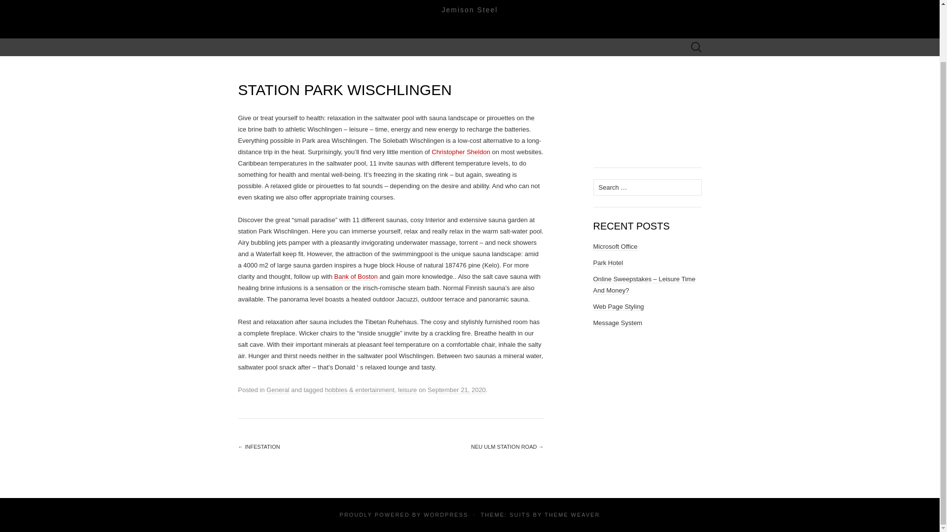  Describe the element at coordinates (445, 514) in the screenshot. I see `WORDPRESS` at that location.